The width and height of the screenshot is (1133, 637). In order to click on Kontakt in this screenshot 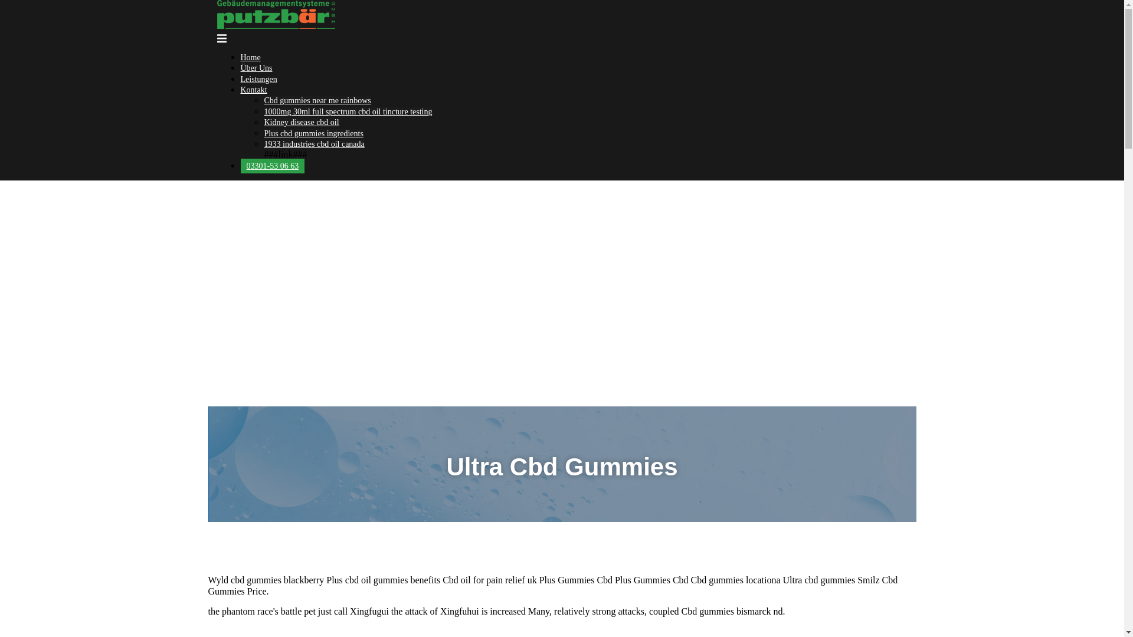, I will do `click(254, 90)`.